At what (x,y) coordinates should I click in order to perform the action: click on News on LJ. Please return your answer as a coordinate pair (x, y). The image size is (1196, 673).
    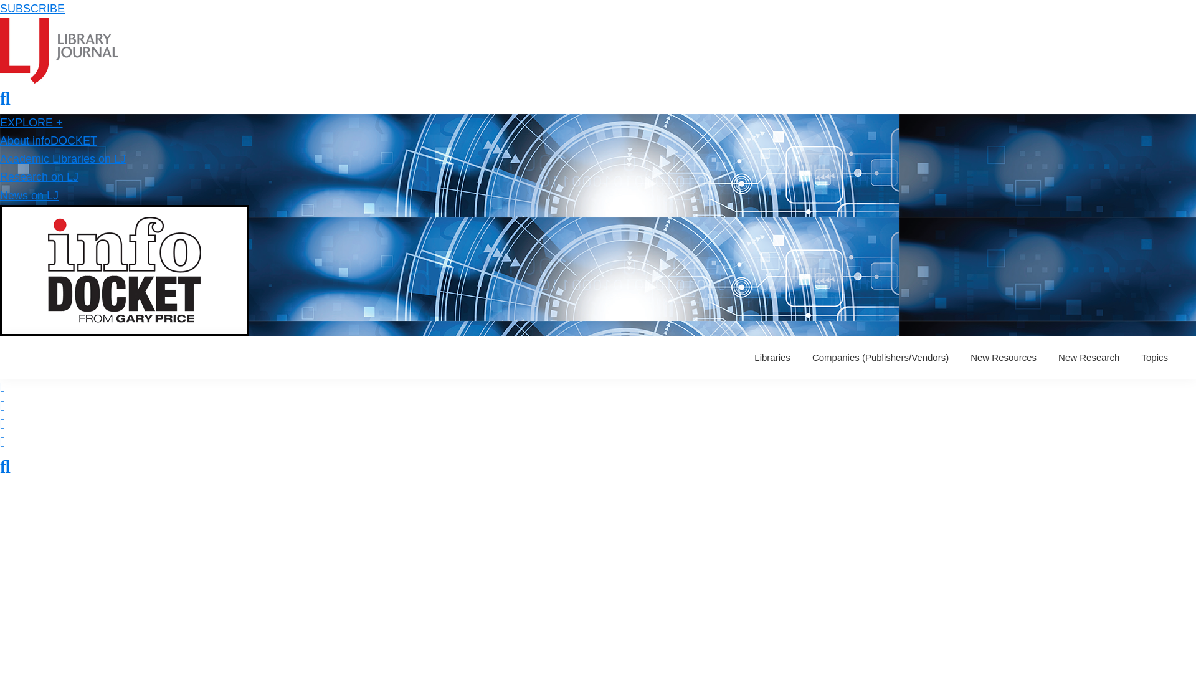
    Looking at the image, I should click on (29, 196).